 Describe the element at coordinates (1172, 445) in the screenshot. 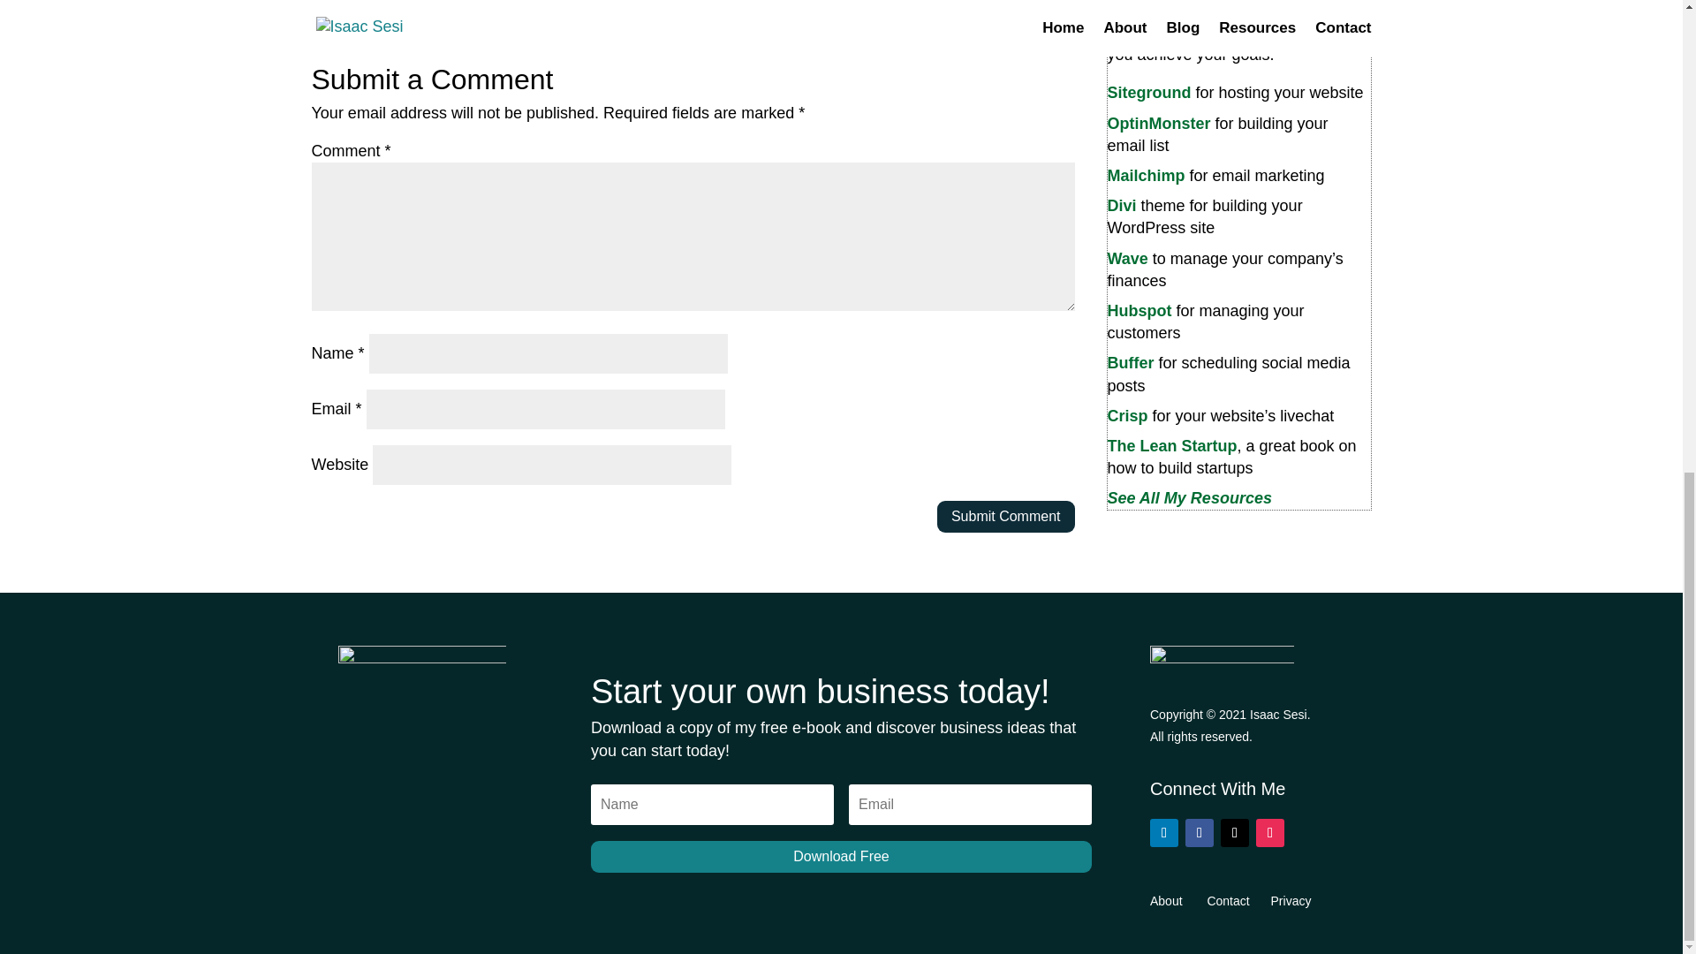

I see `The Lean Startup` at that location.